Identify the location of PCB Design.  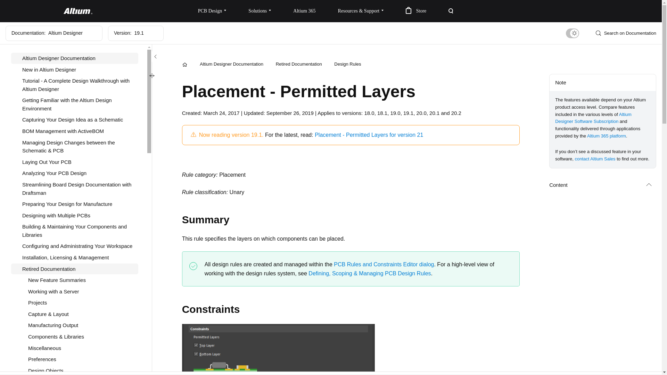
(212, 11).